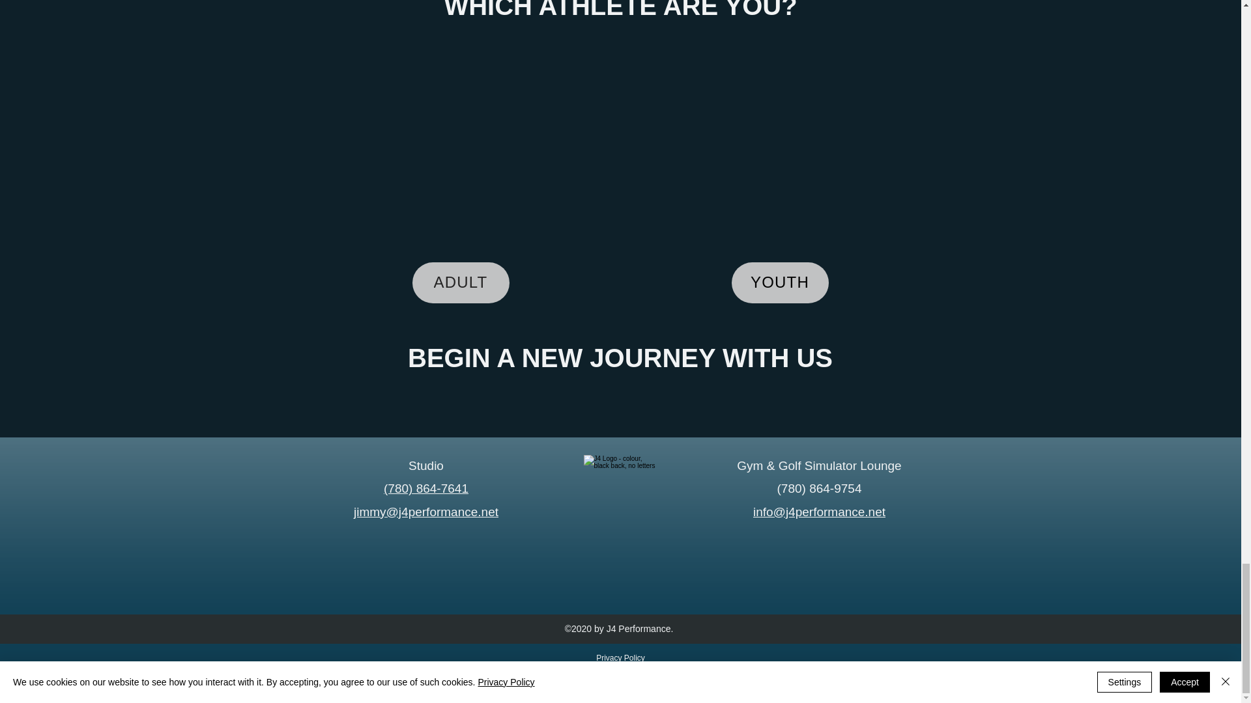  What do you see at coordinates (460, 283) in the screenshot?
I see `ADULT` at bounding box center [460, 283].